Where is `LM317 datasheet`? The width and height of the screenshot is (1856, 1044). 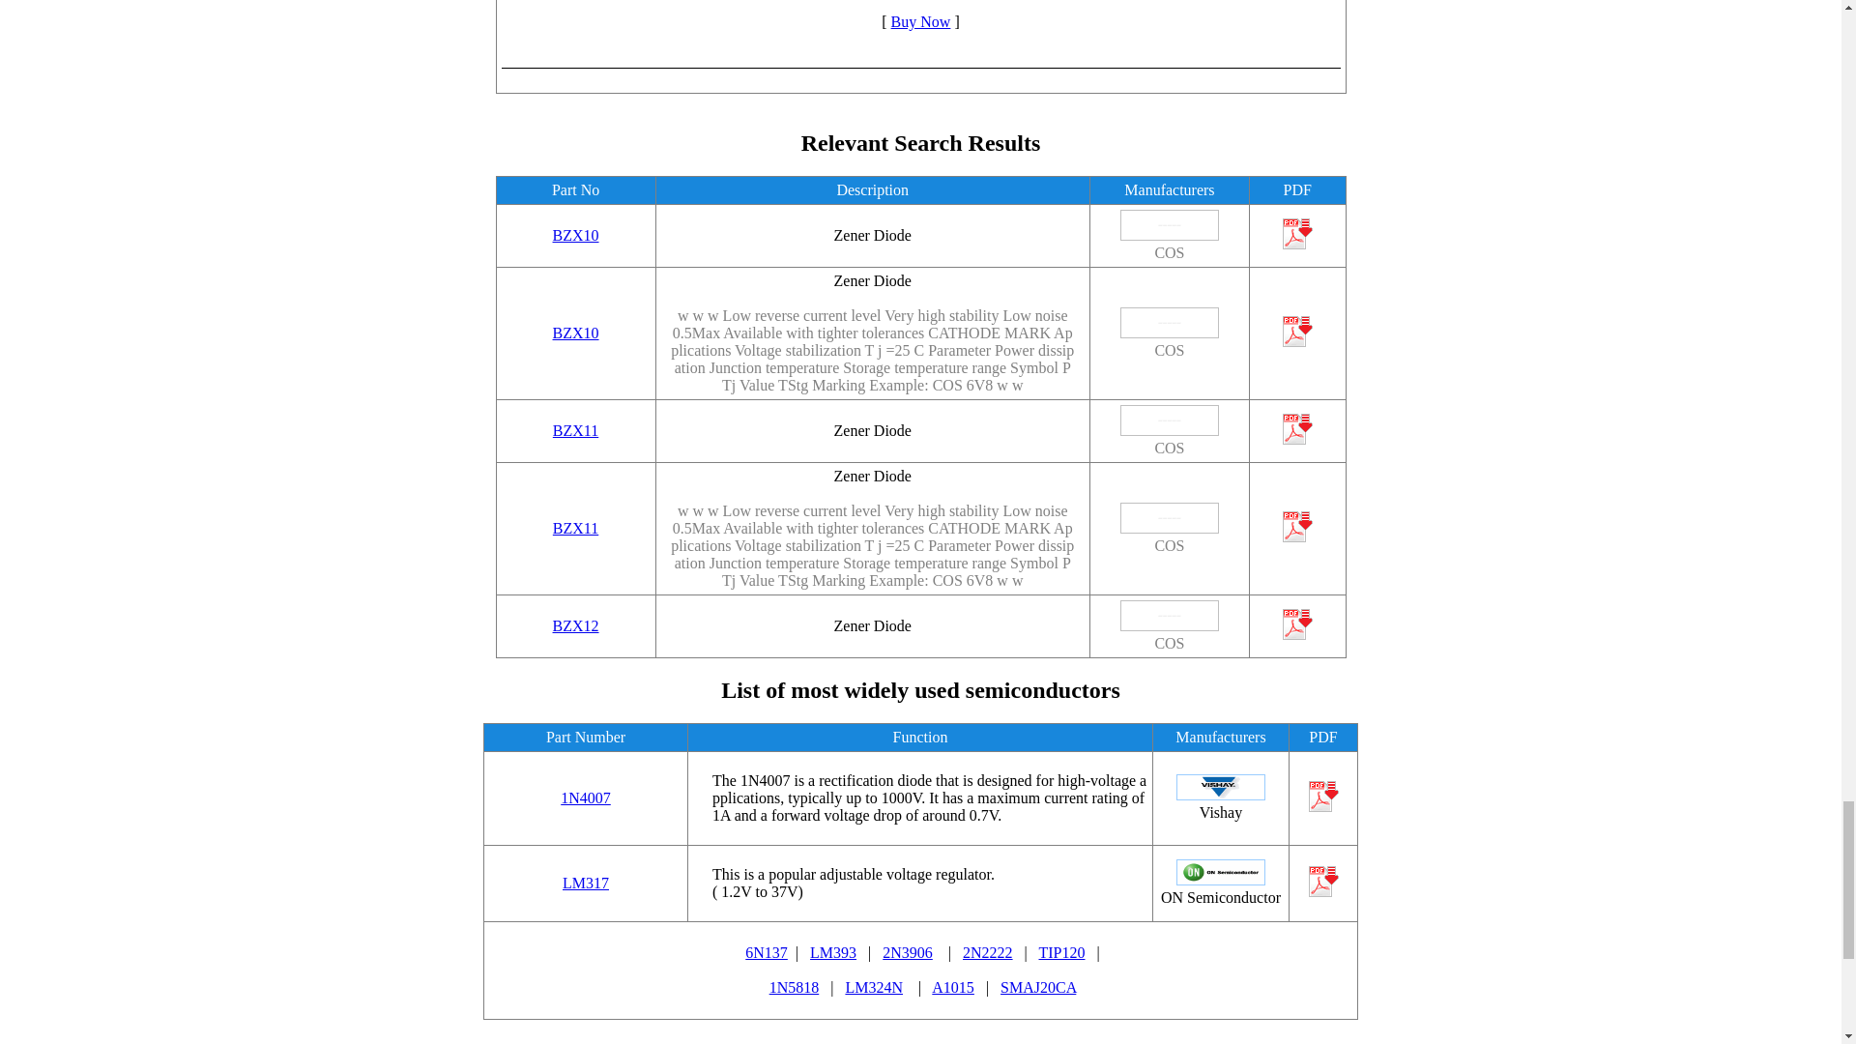
LM317 datasheet is located at coordinates (585, 884).